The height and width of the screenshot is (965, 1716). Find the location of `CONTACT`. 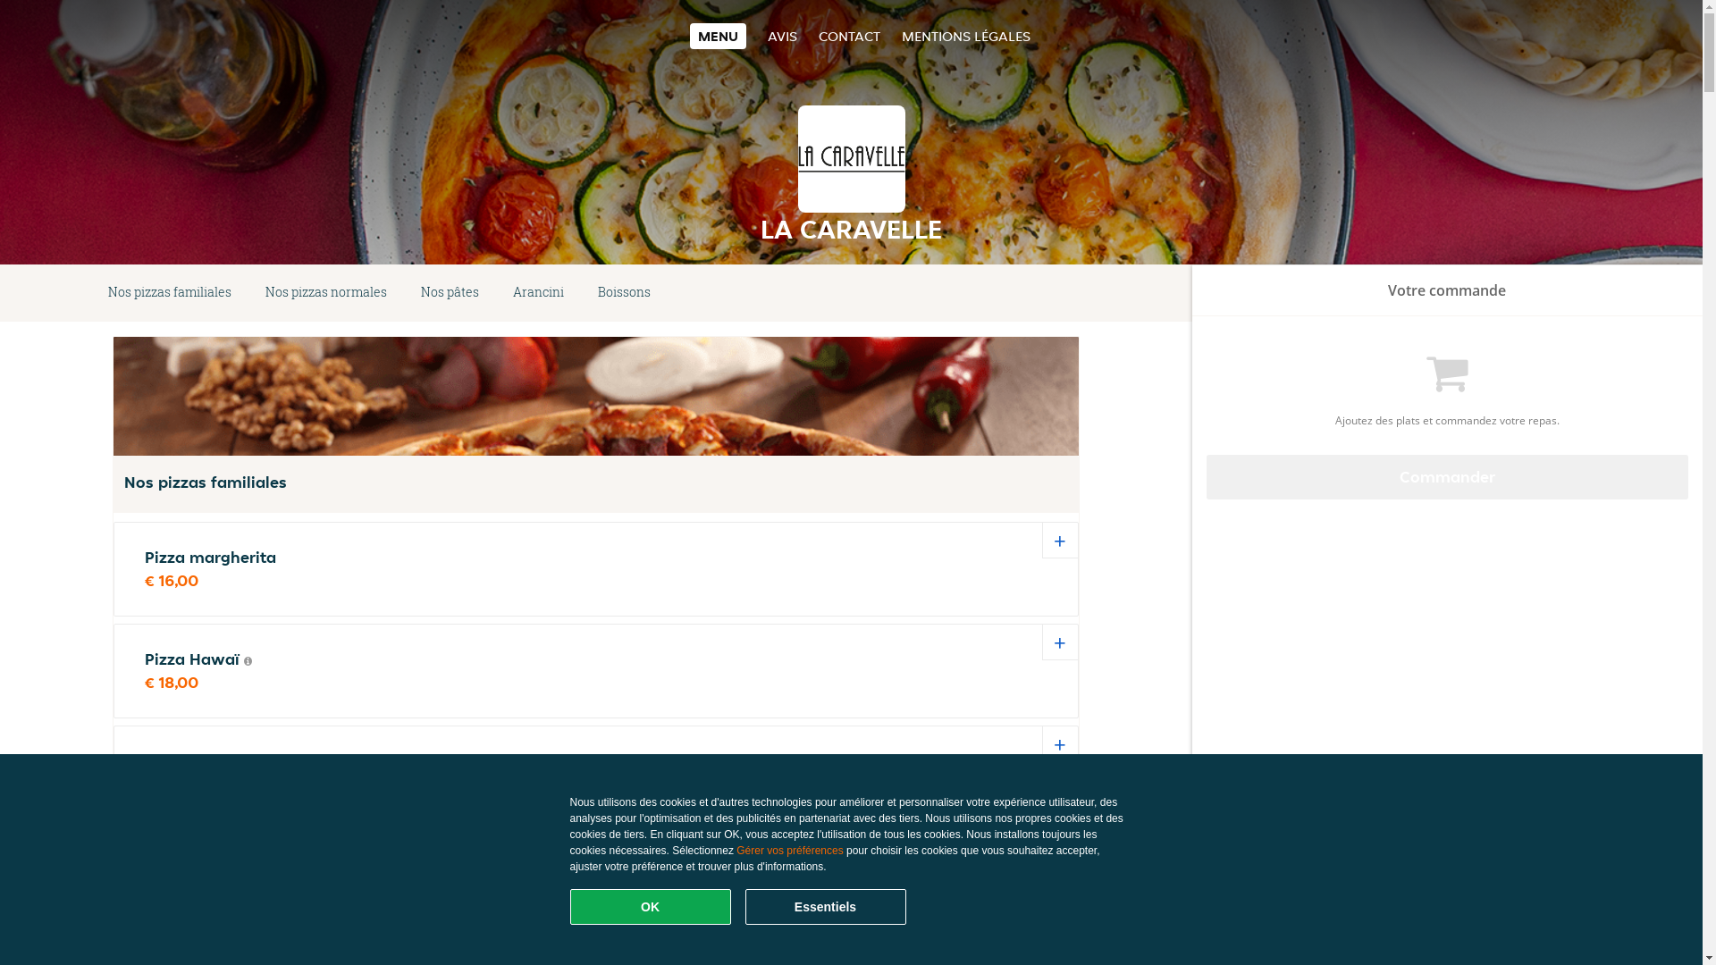

CONTACT is located at coordinates (849, 36).